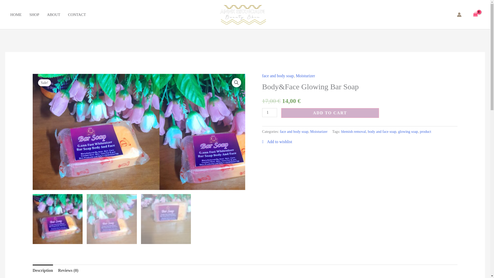 The width and height of the screenshot is (494, 278). Describe the element at coordinates (426, 132) in the screenshot. I see `product` at that location.